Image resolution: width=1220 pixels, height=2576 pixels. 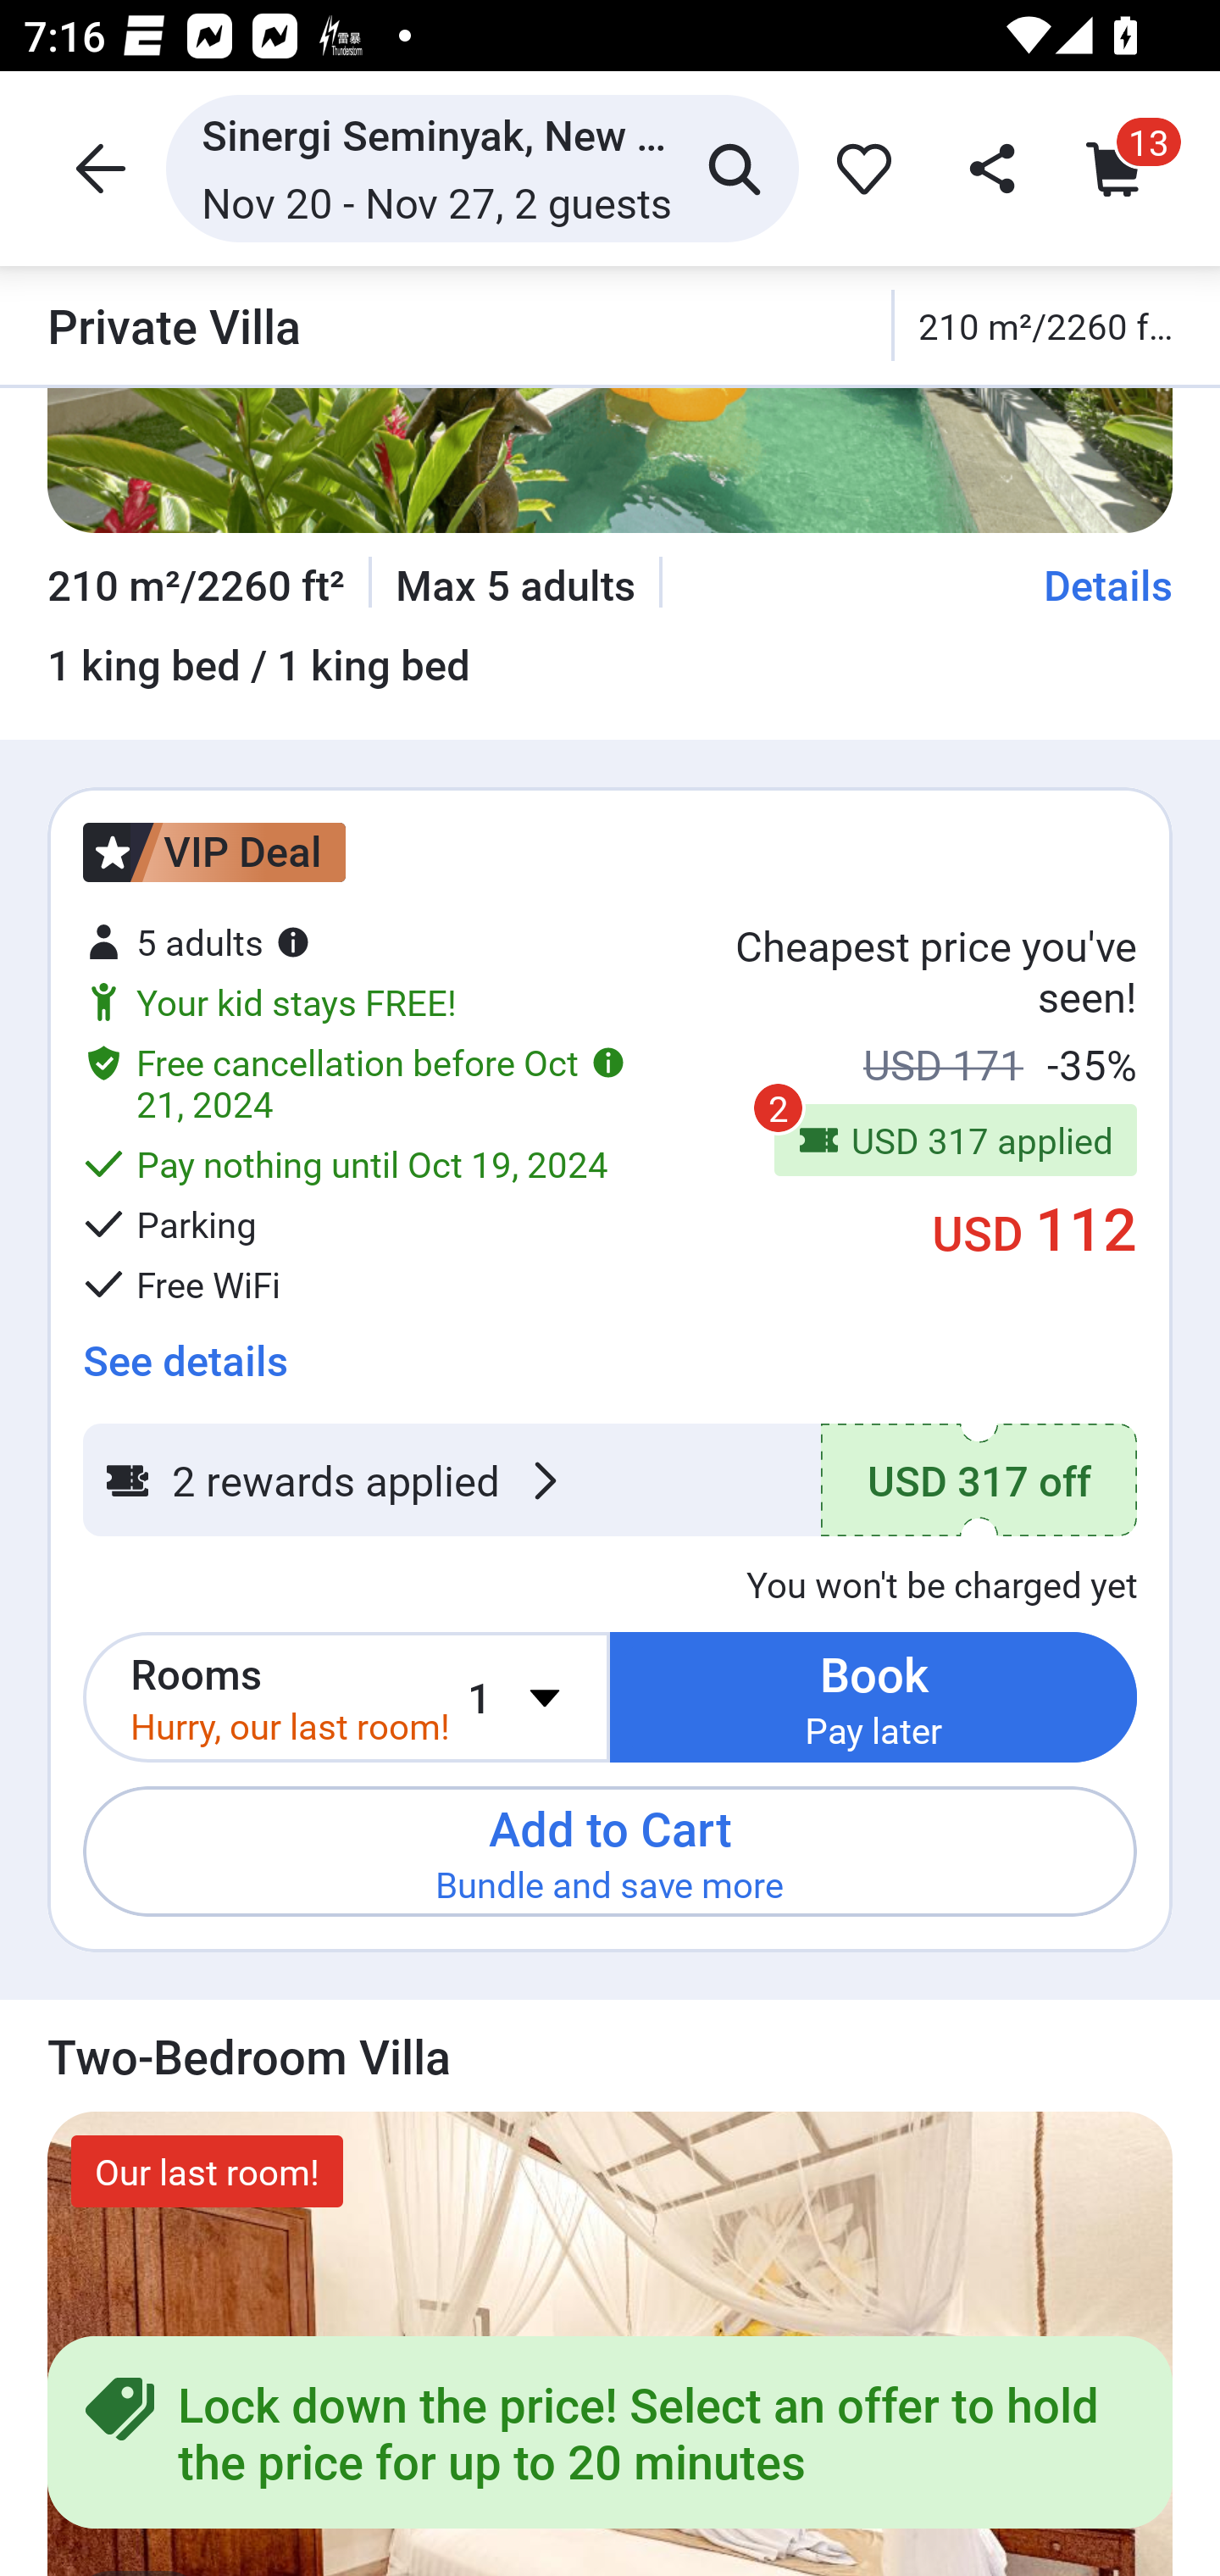 I want to click on Add to Cart Bundle and save more, so click(x=610, y=1851).